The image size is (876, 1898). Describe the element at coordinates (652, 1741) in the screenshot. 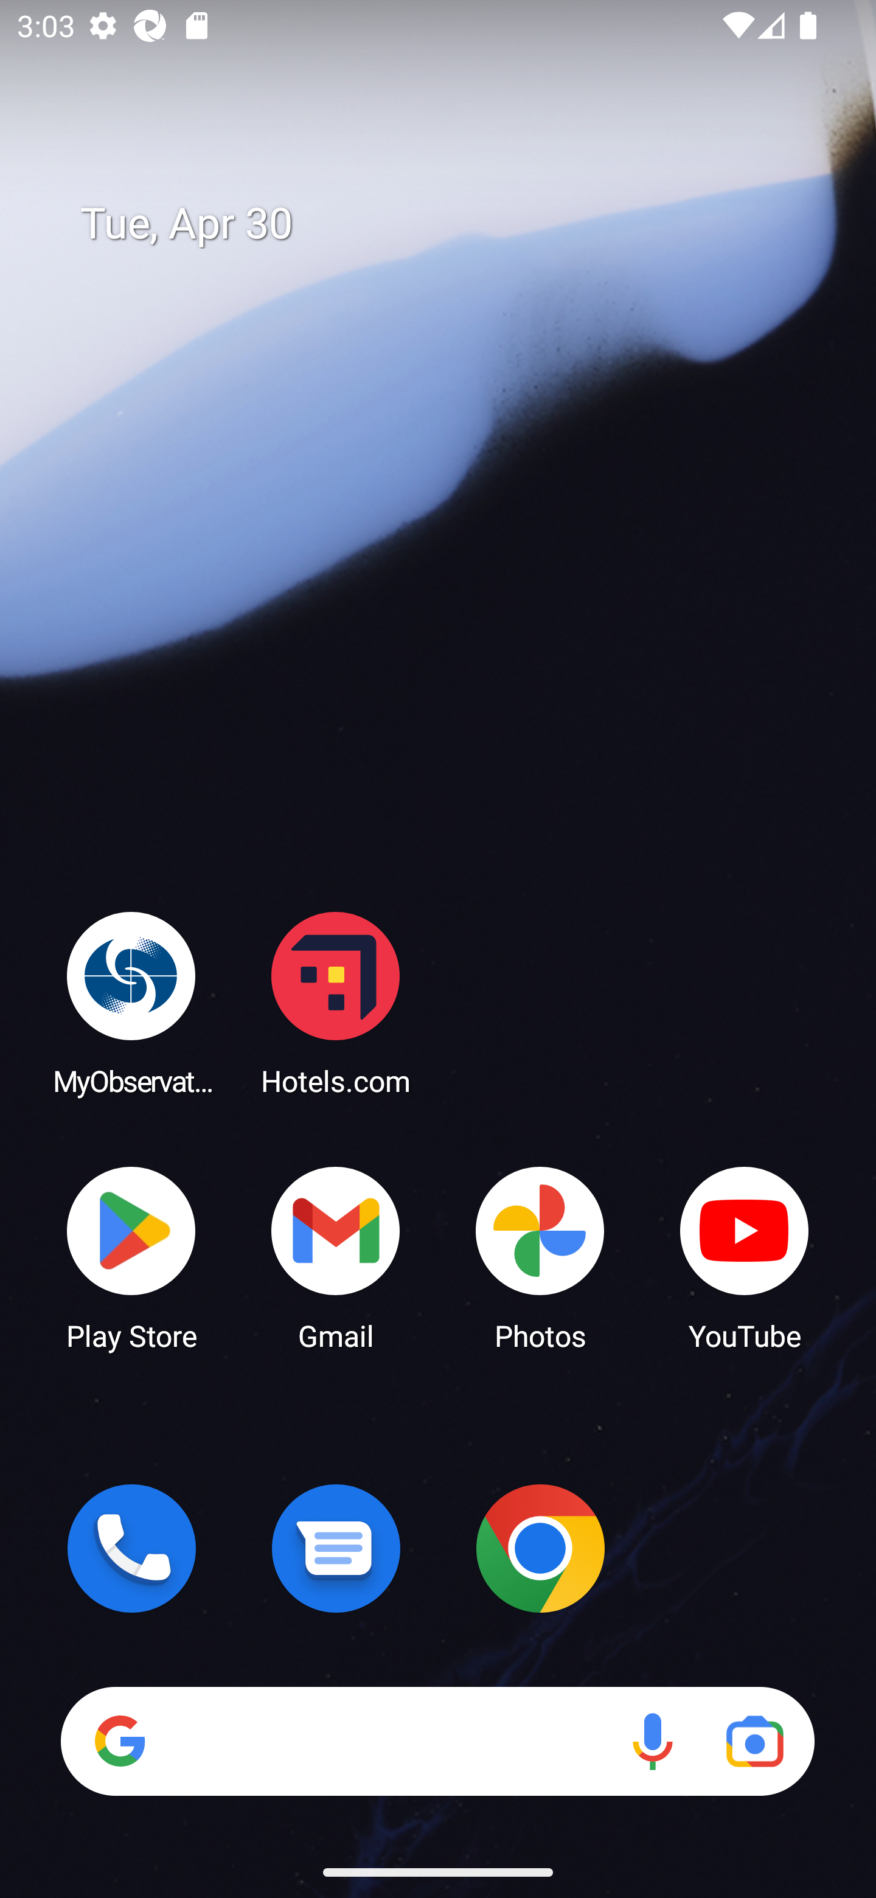

I see `Voice search` at that location.